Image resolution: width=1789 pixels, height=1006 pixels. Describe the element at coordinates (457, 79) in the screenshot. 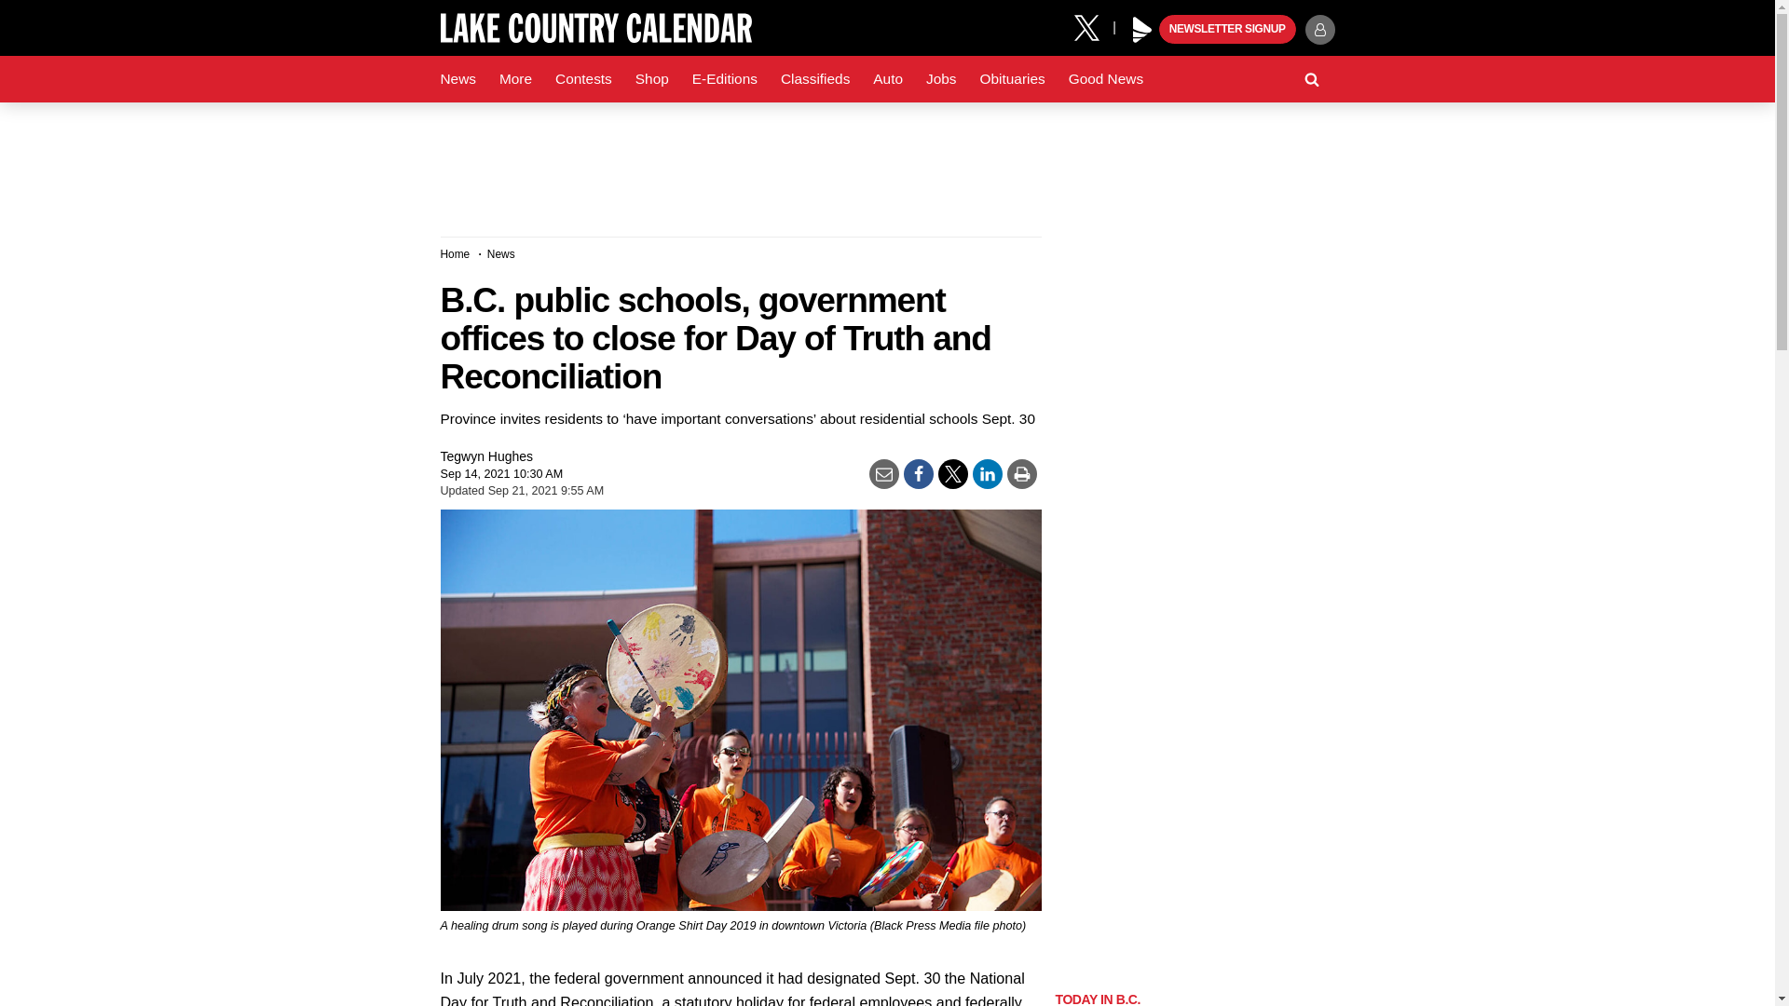

I see `News` at that location.